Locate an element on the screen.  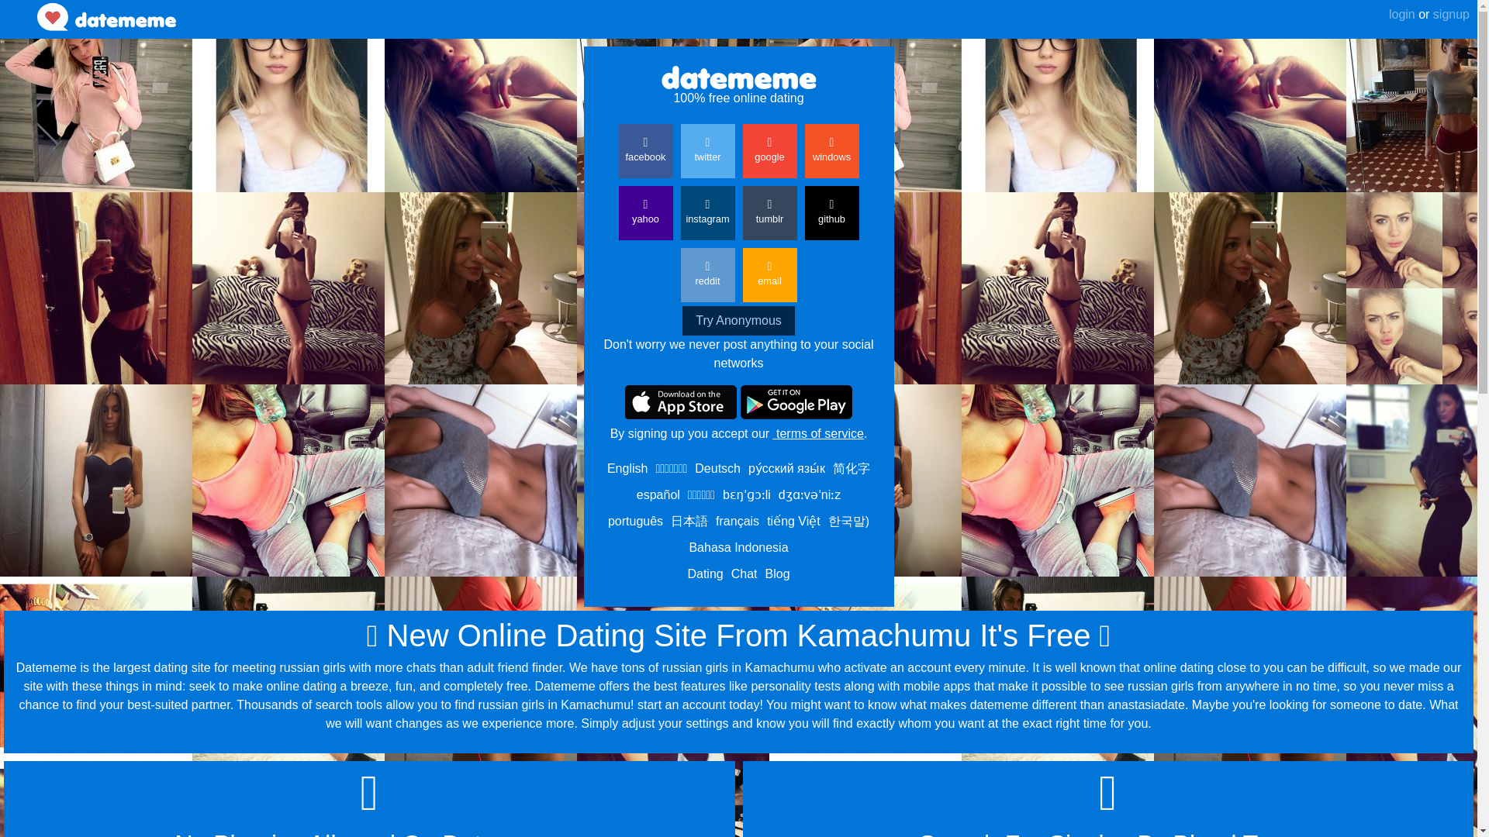
Dating is located at coordinates (704, 573).